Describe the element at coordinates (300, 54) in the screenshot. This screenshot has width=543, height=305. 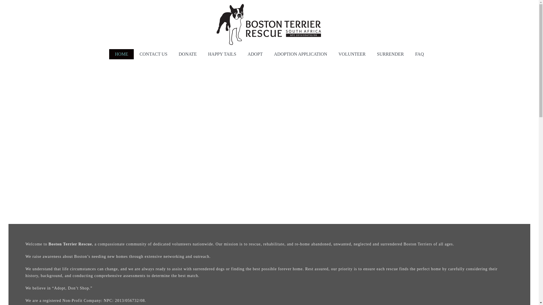
I see `ADOPTION APPLICATION` at that location.